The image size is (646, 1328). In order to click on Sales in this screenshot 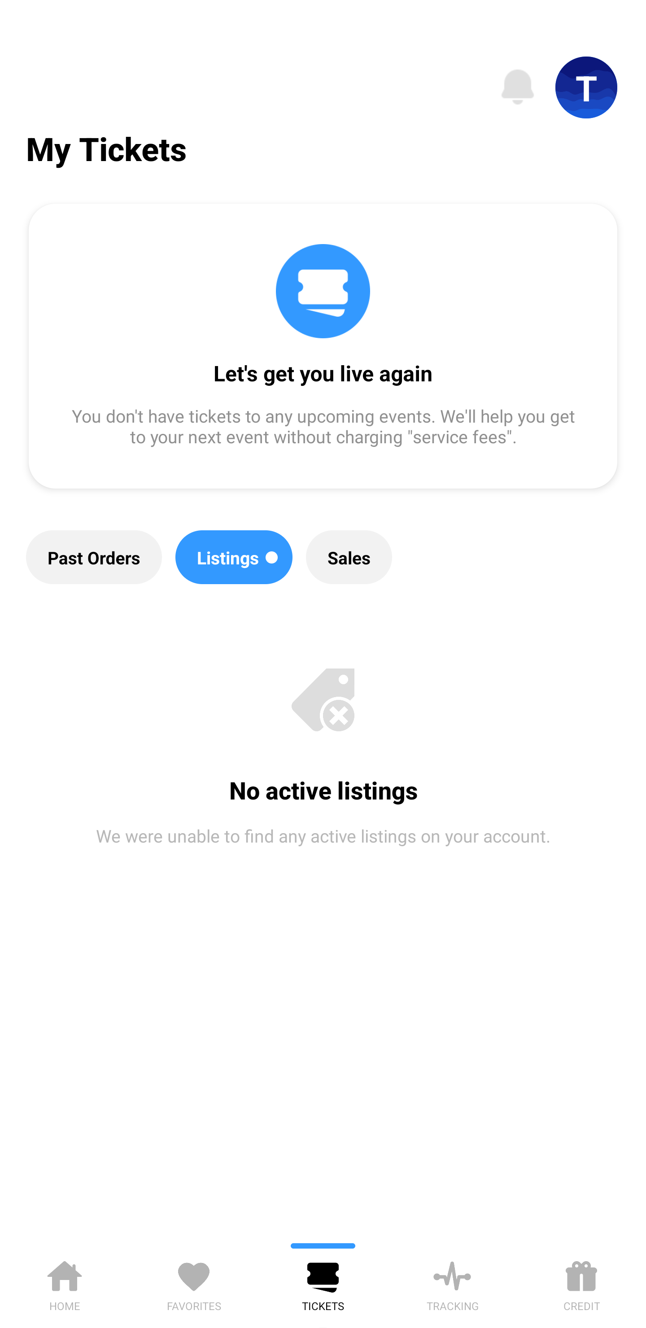, I will do `click(349, 557)`.